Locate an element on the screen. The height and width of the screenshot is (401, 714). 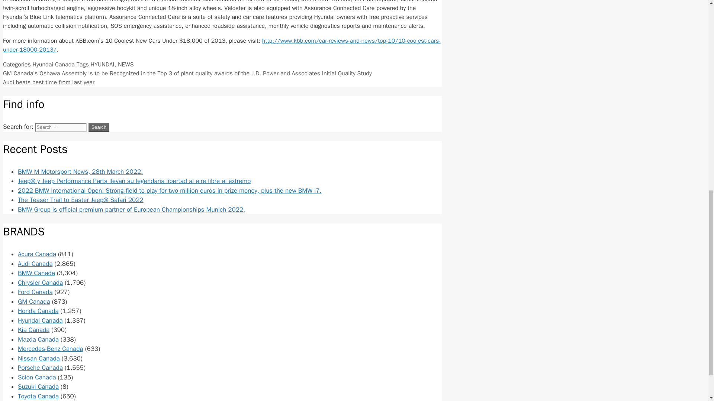
Porsche Canada is located at coordinates (40, 368).